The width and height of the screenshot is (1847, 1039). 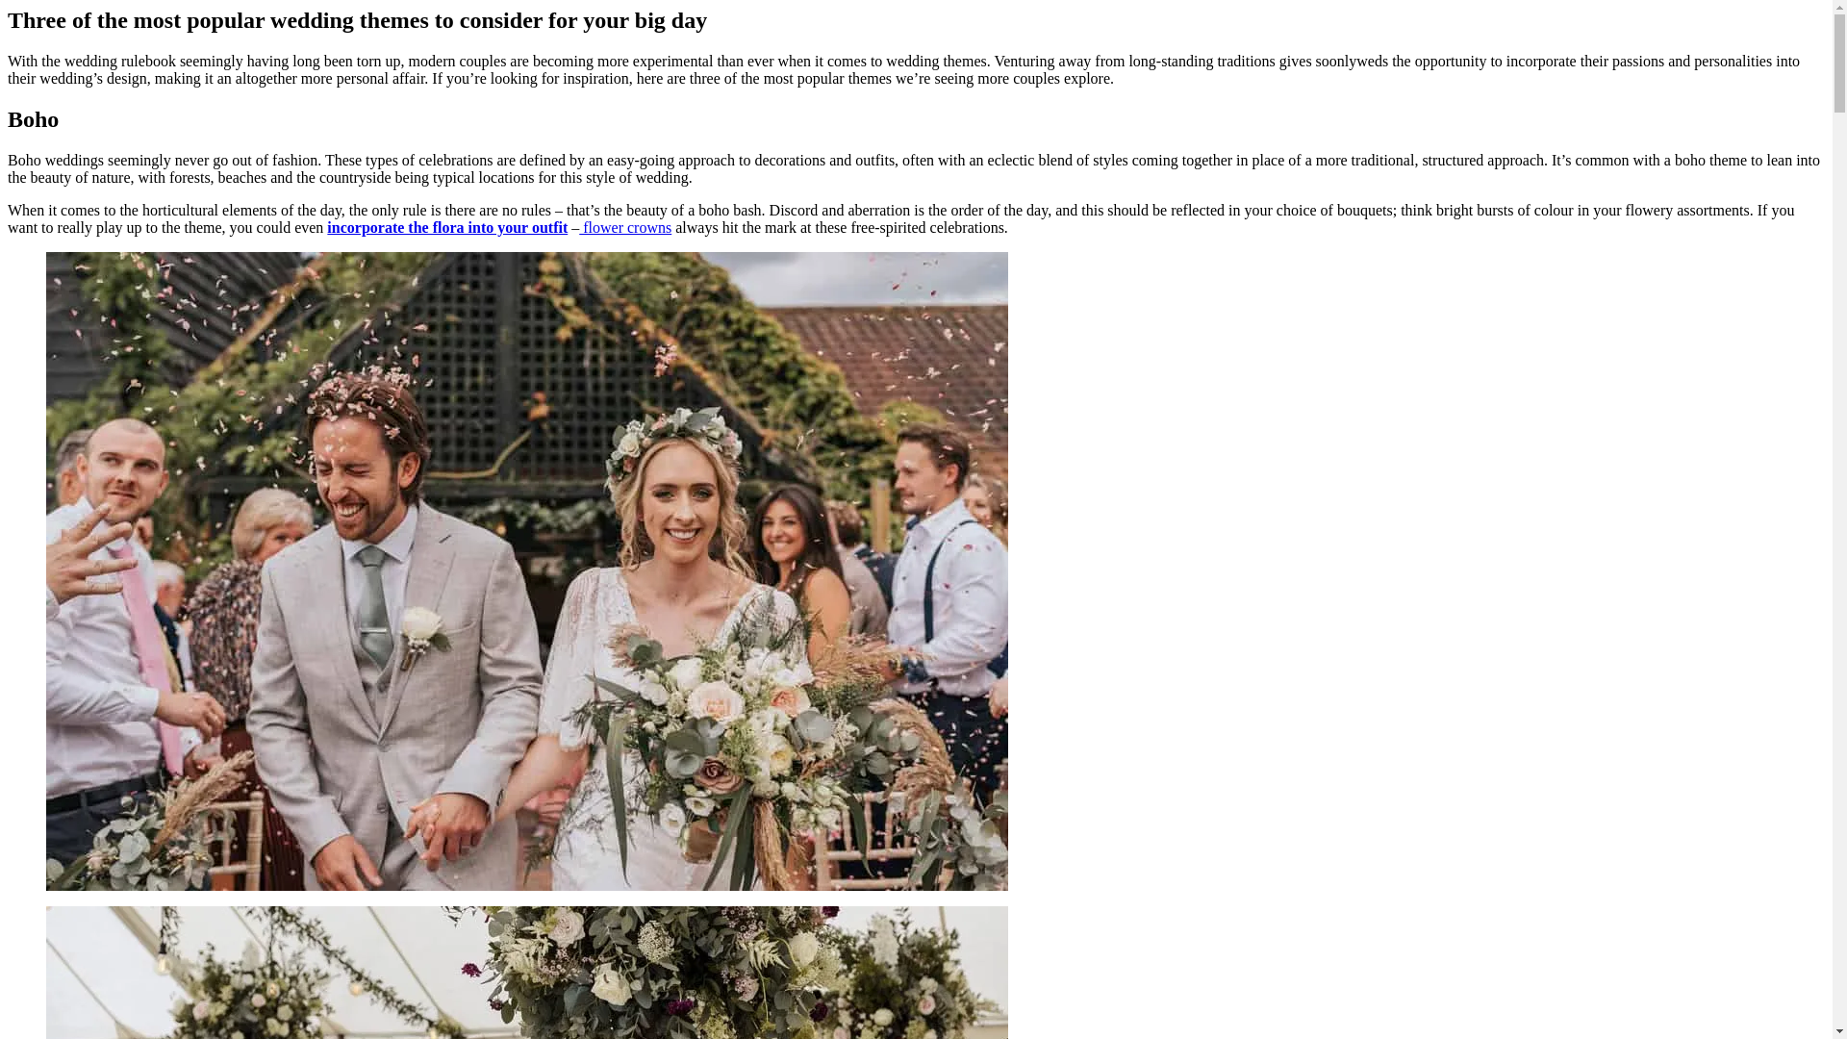 I want to click on  flower crowns, so click(x=625, y=227).